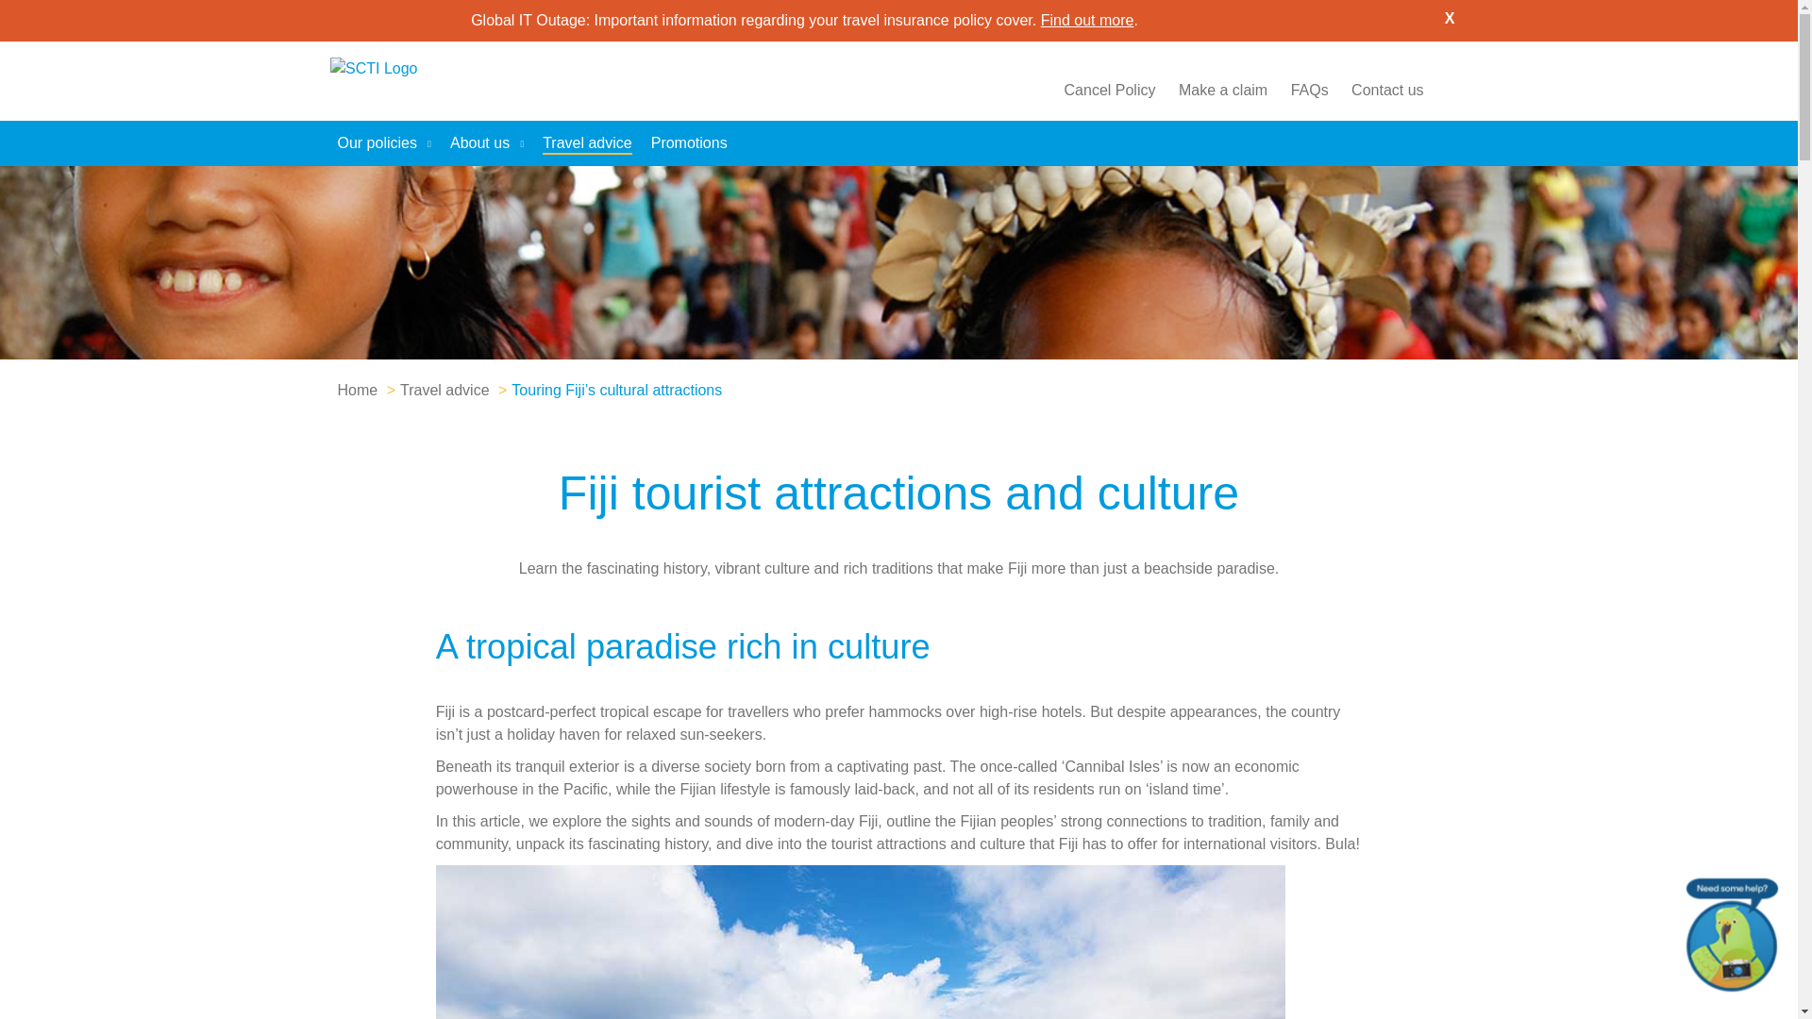 This screenshot has width=1812, height=1019. What do you see at coordinates (1387, 90) in the screenshot?
I see `Contact us` at bounding box center [1387, 90].